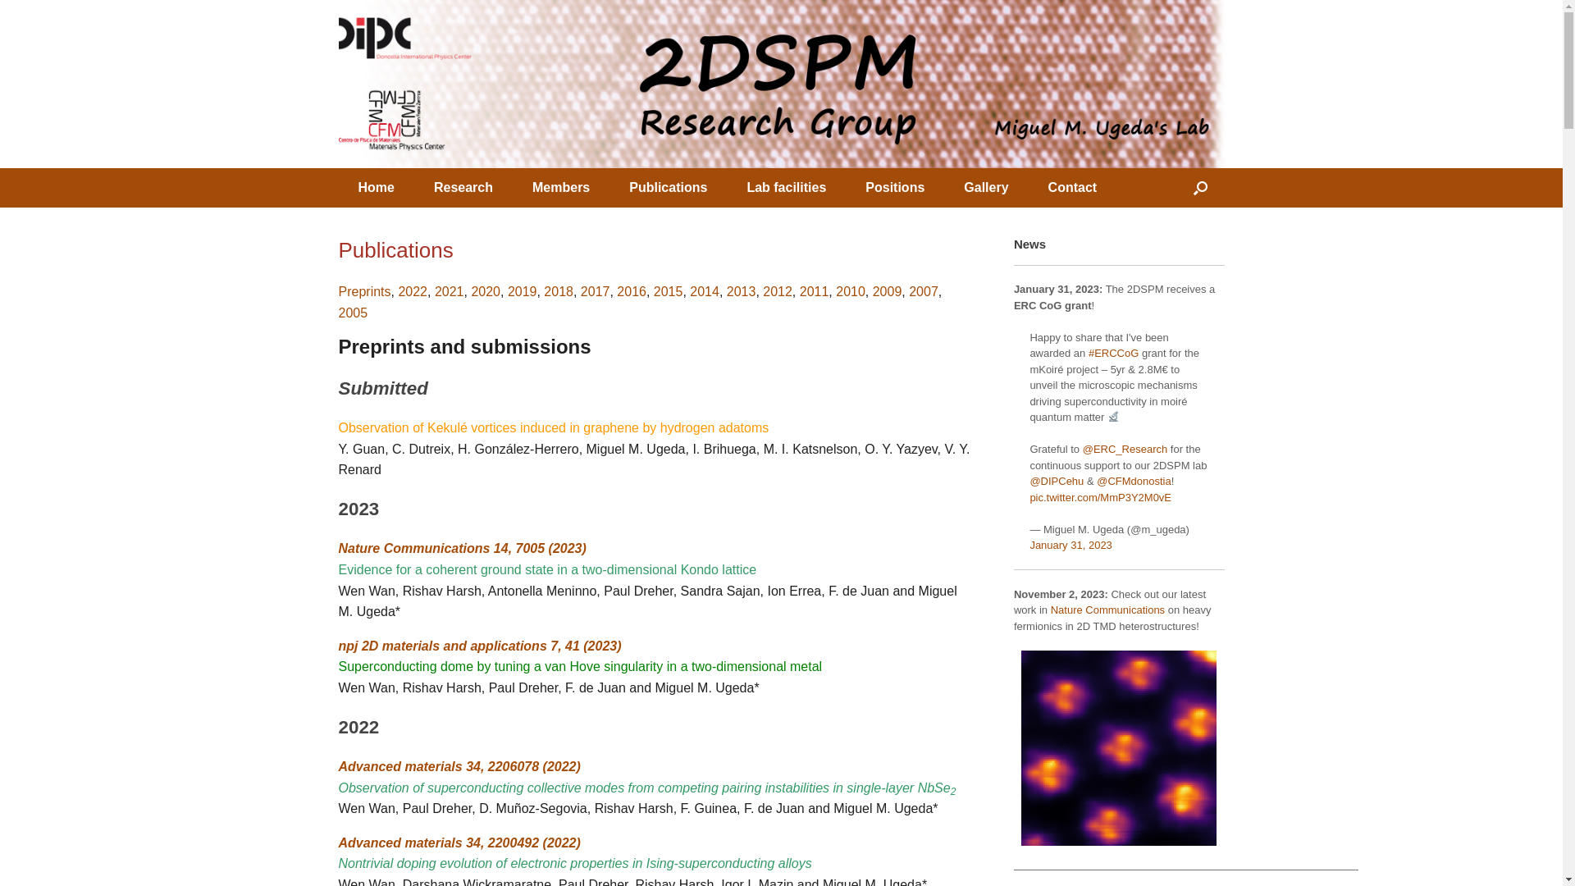  What do you see at coordinates (888, 292) in the screenshot?
I see `2009` at bounding box center [888, 292].